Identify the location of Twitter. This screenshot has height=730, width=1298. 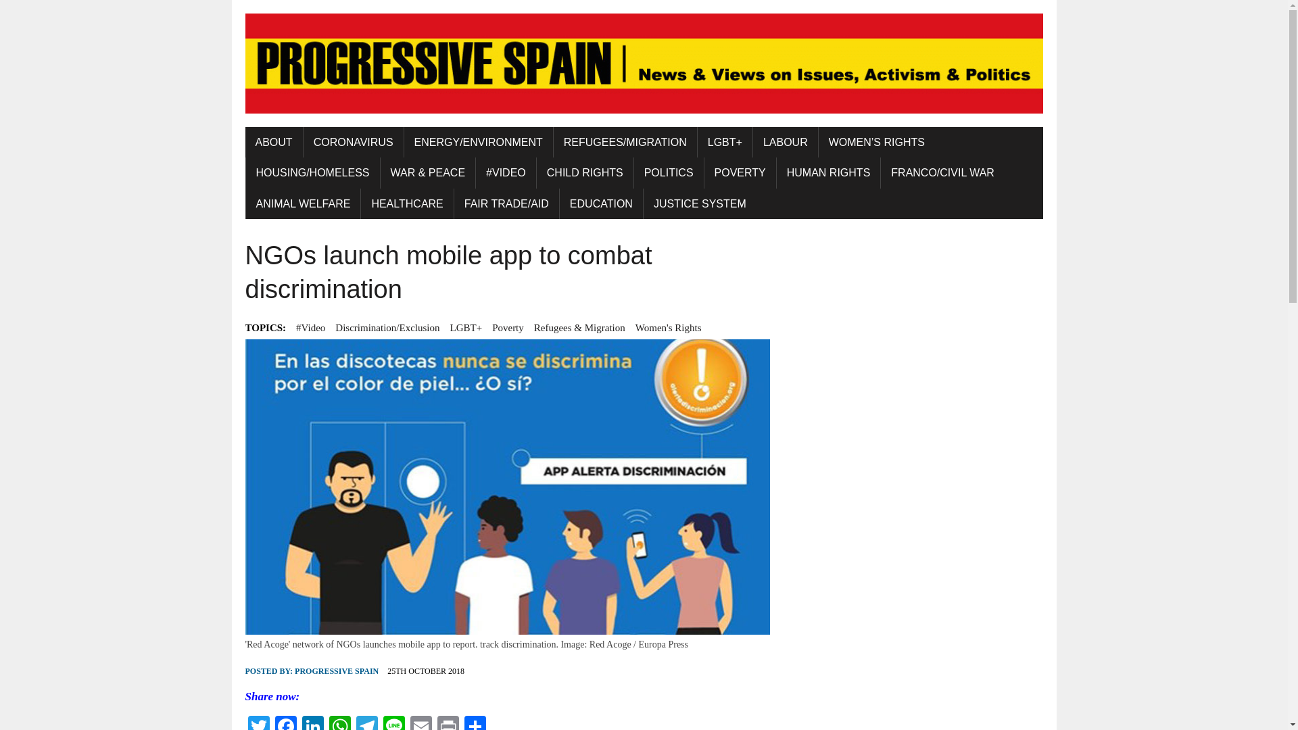
(258, 723).